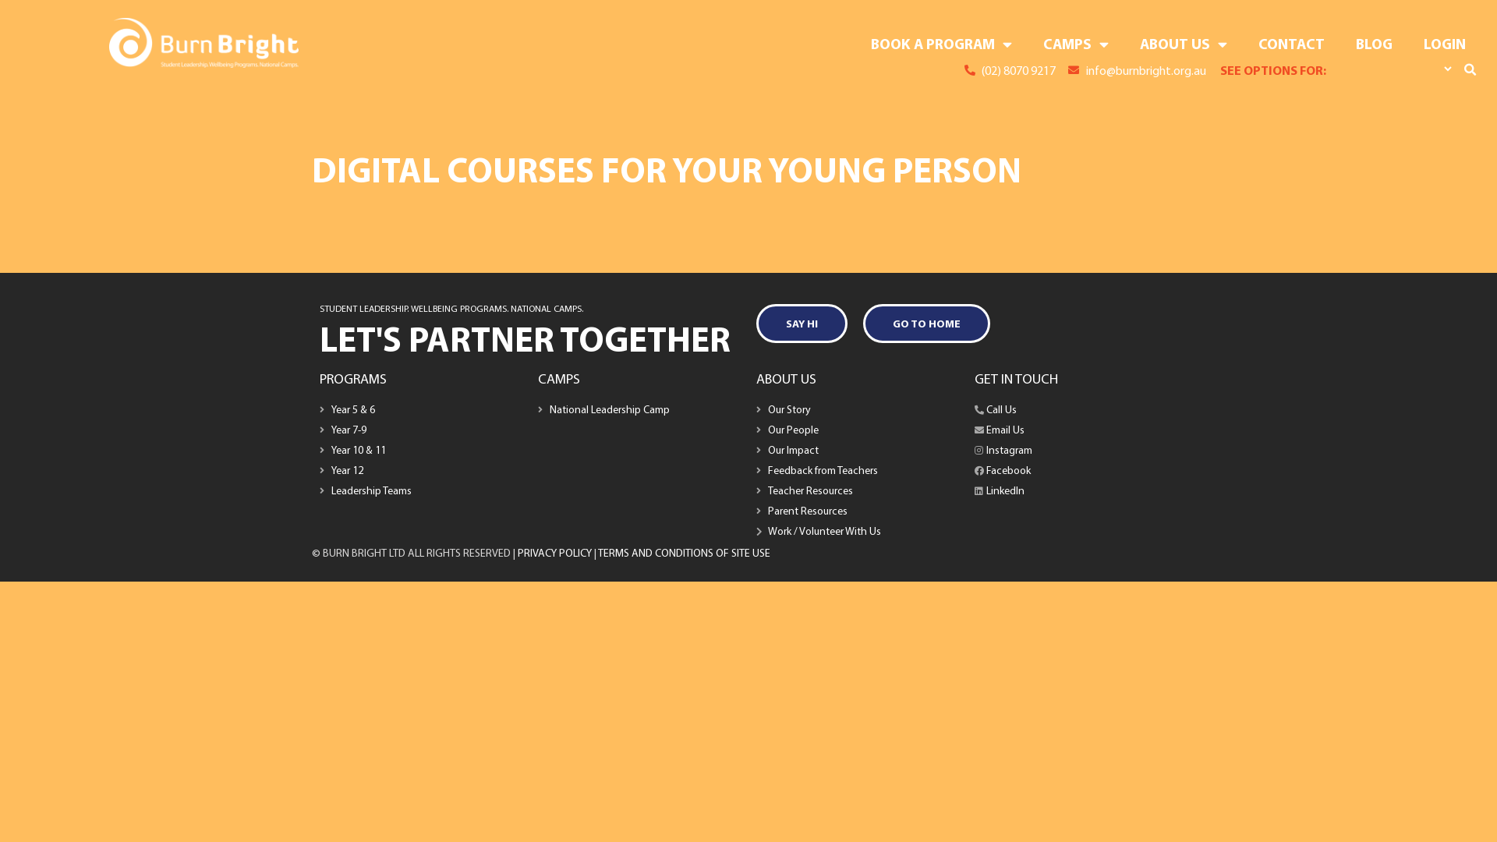  I want to click on GO TO HOME, so click(926, 324).